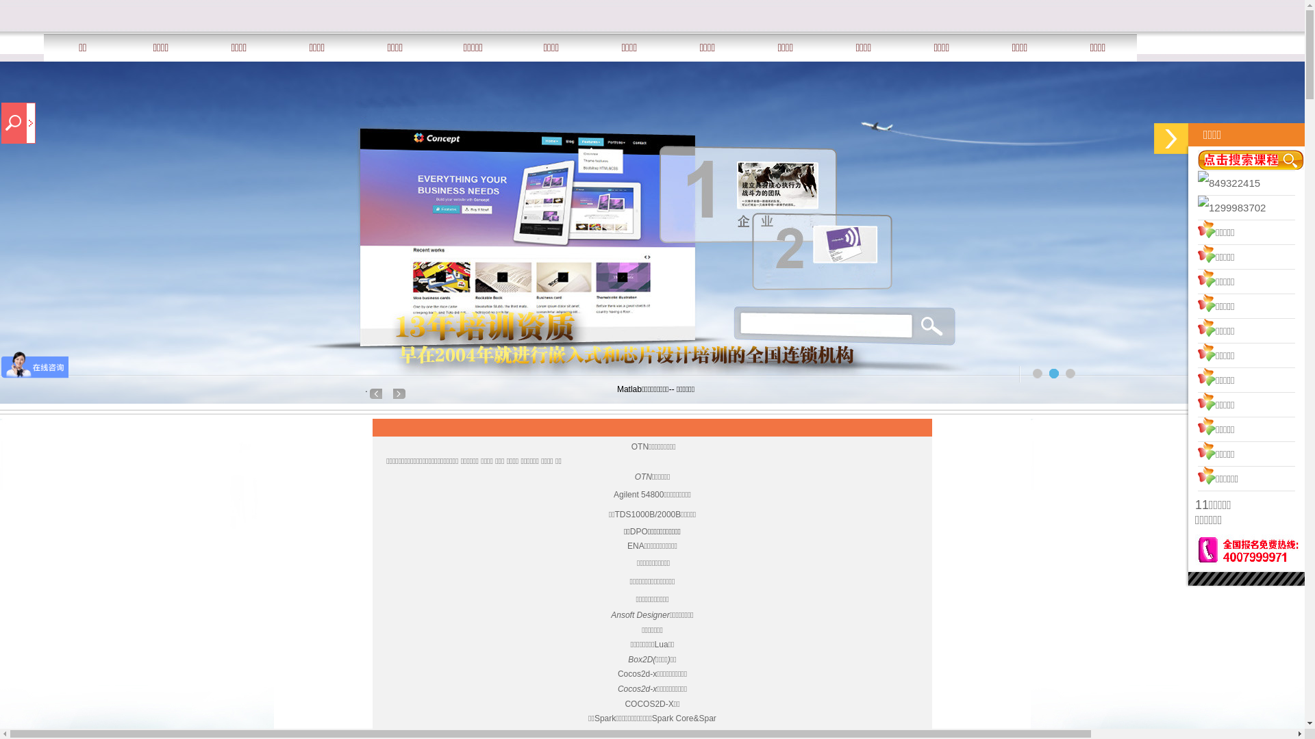 The image size is (1315, 739). I want to click on http://www.51qianru.cn, so click(399, 394).